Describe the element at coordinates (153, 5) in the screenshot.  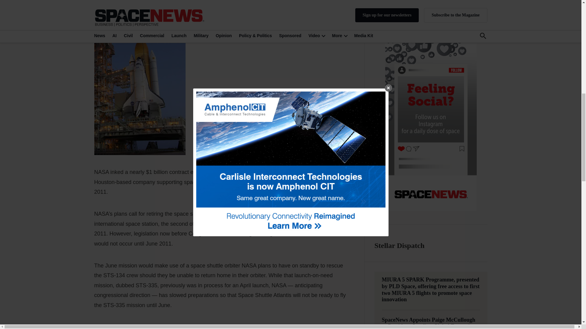
I see `Click to email a link to a friend` at that location.